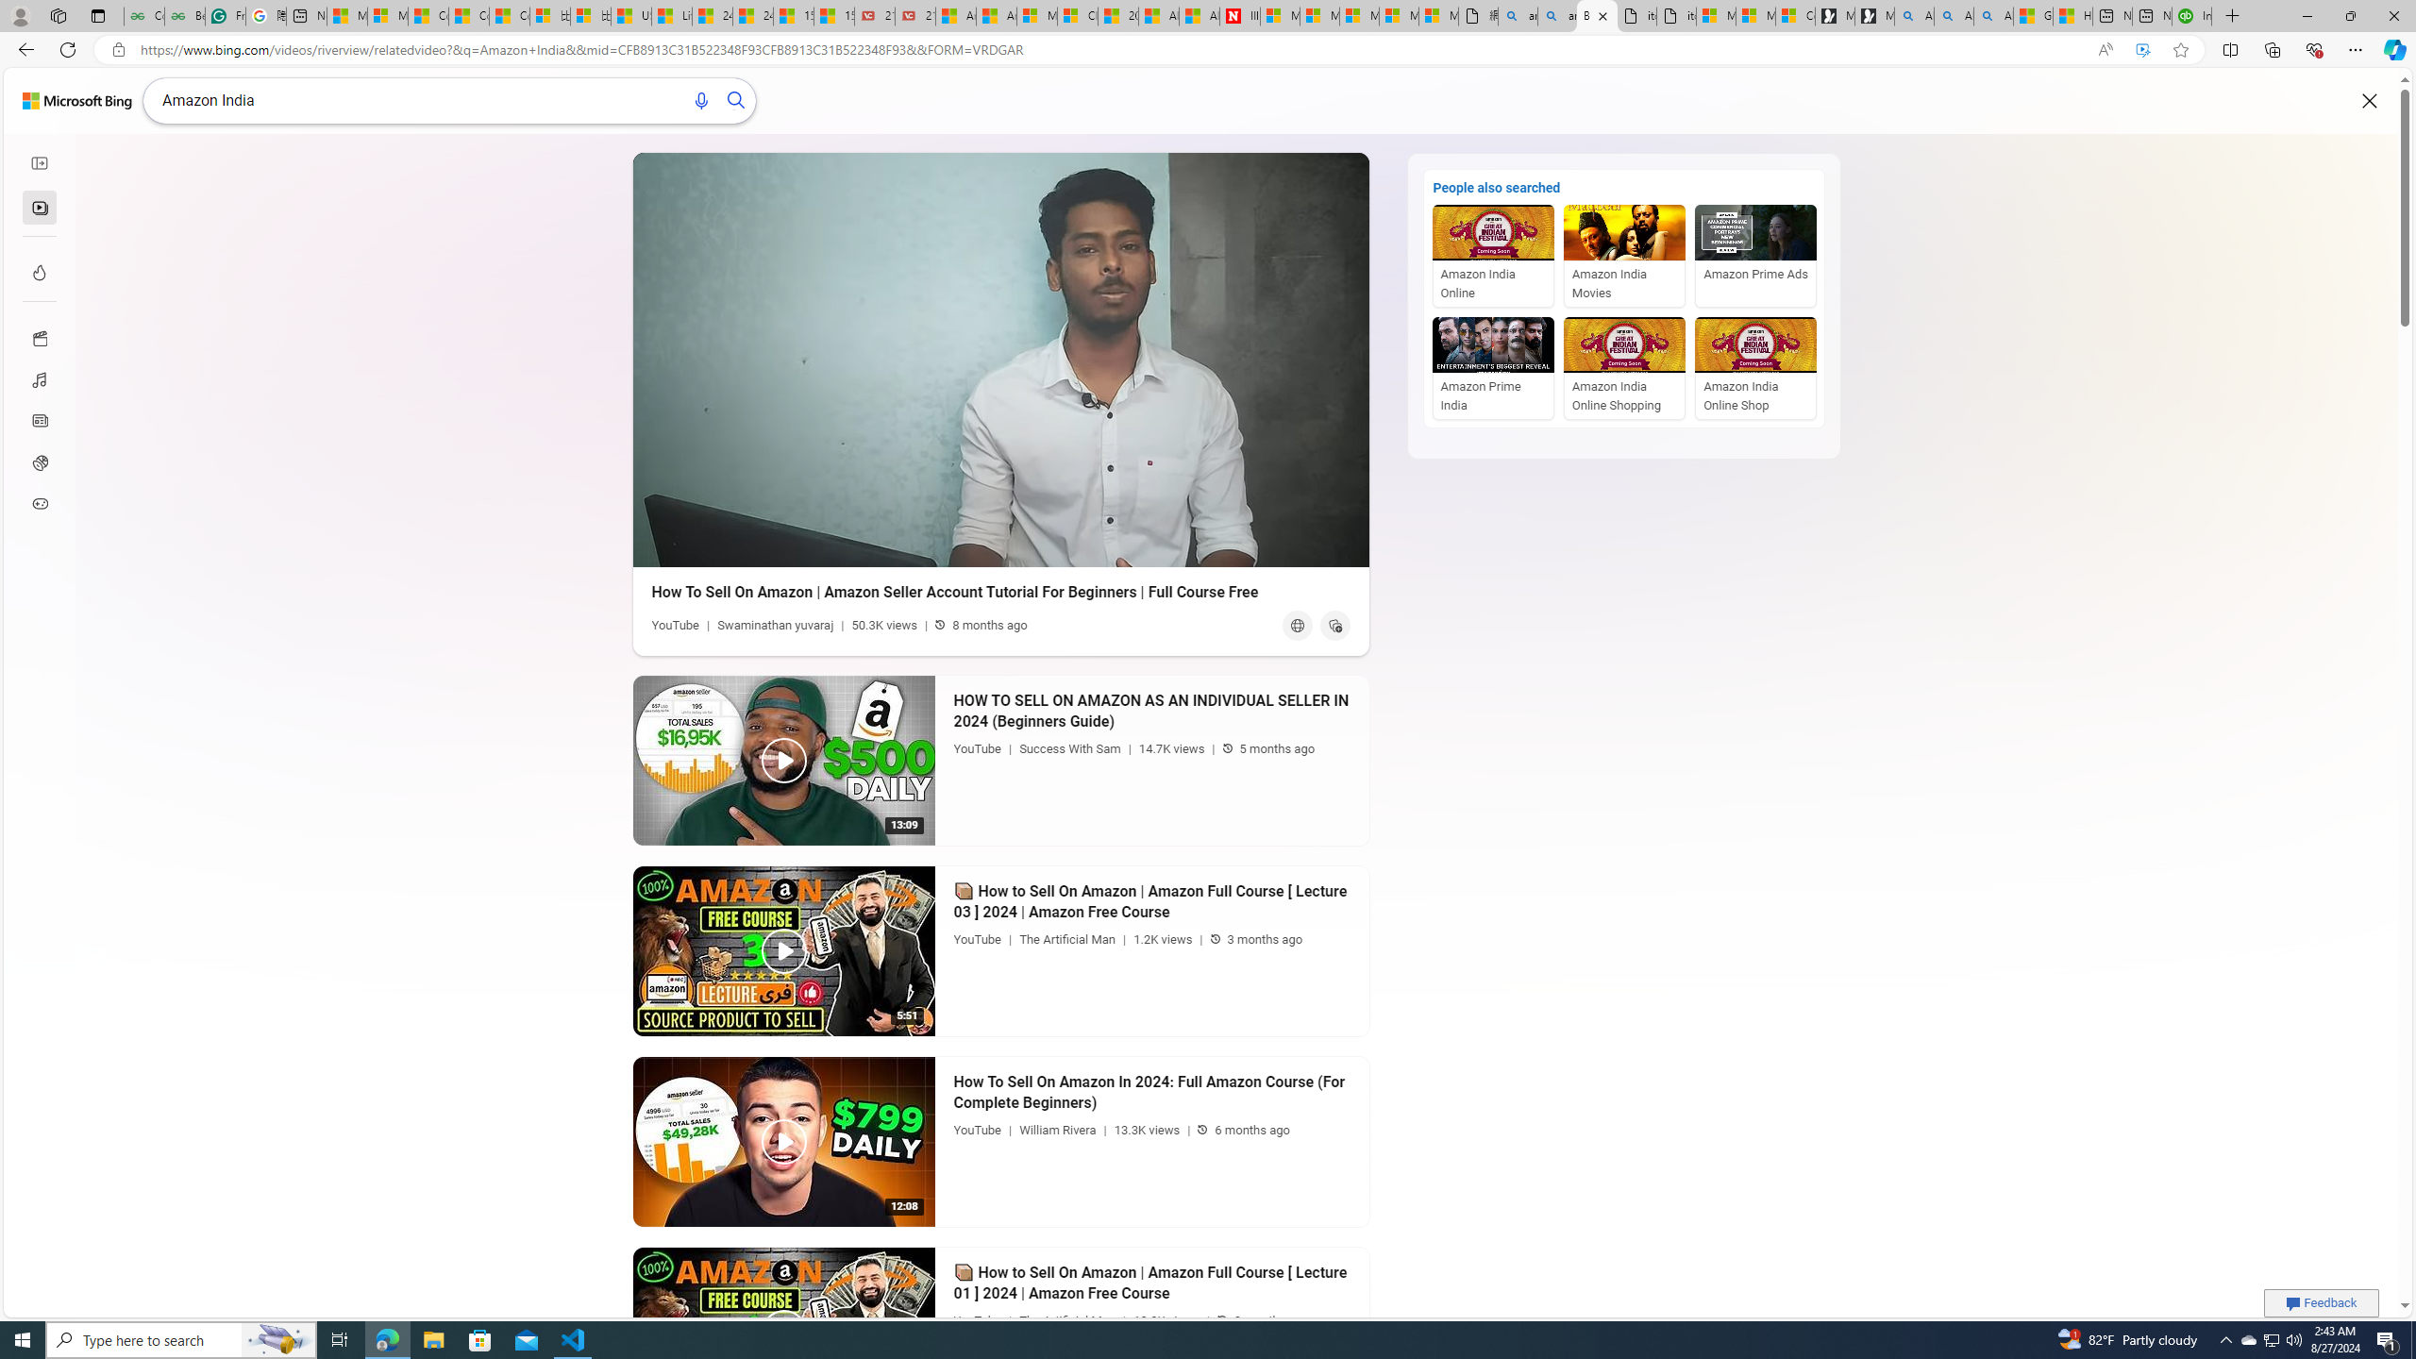 The image size is (2416, 1359). Describe the element at coordinates (987, 547) in the screenshot. I see `Introduction` at that location.